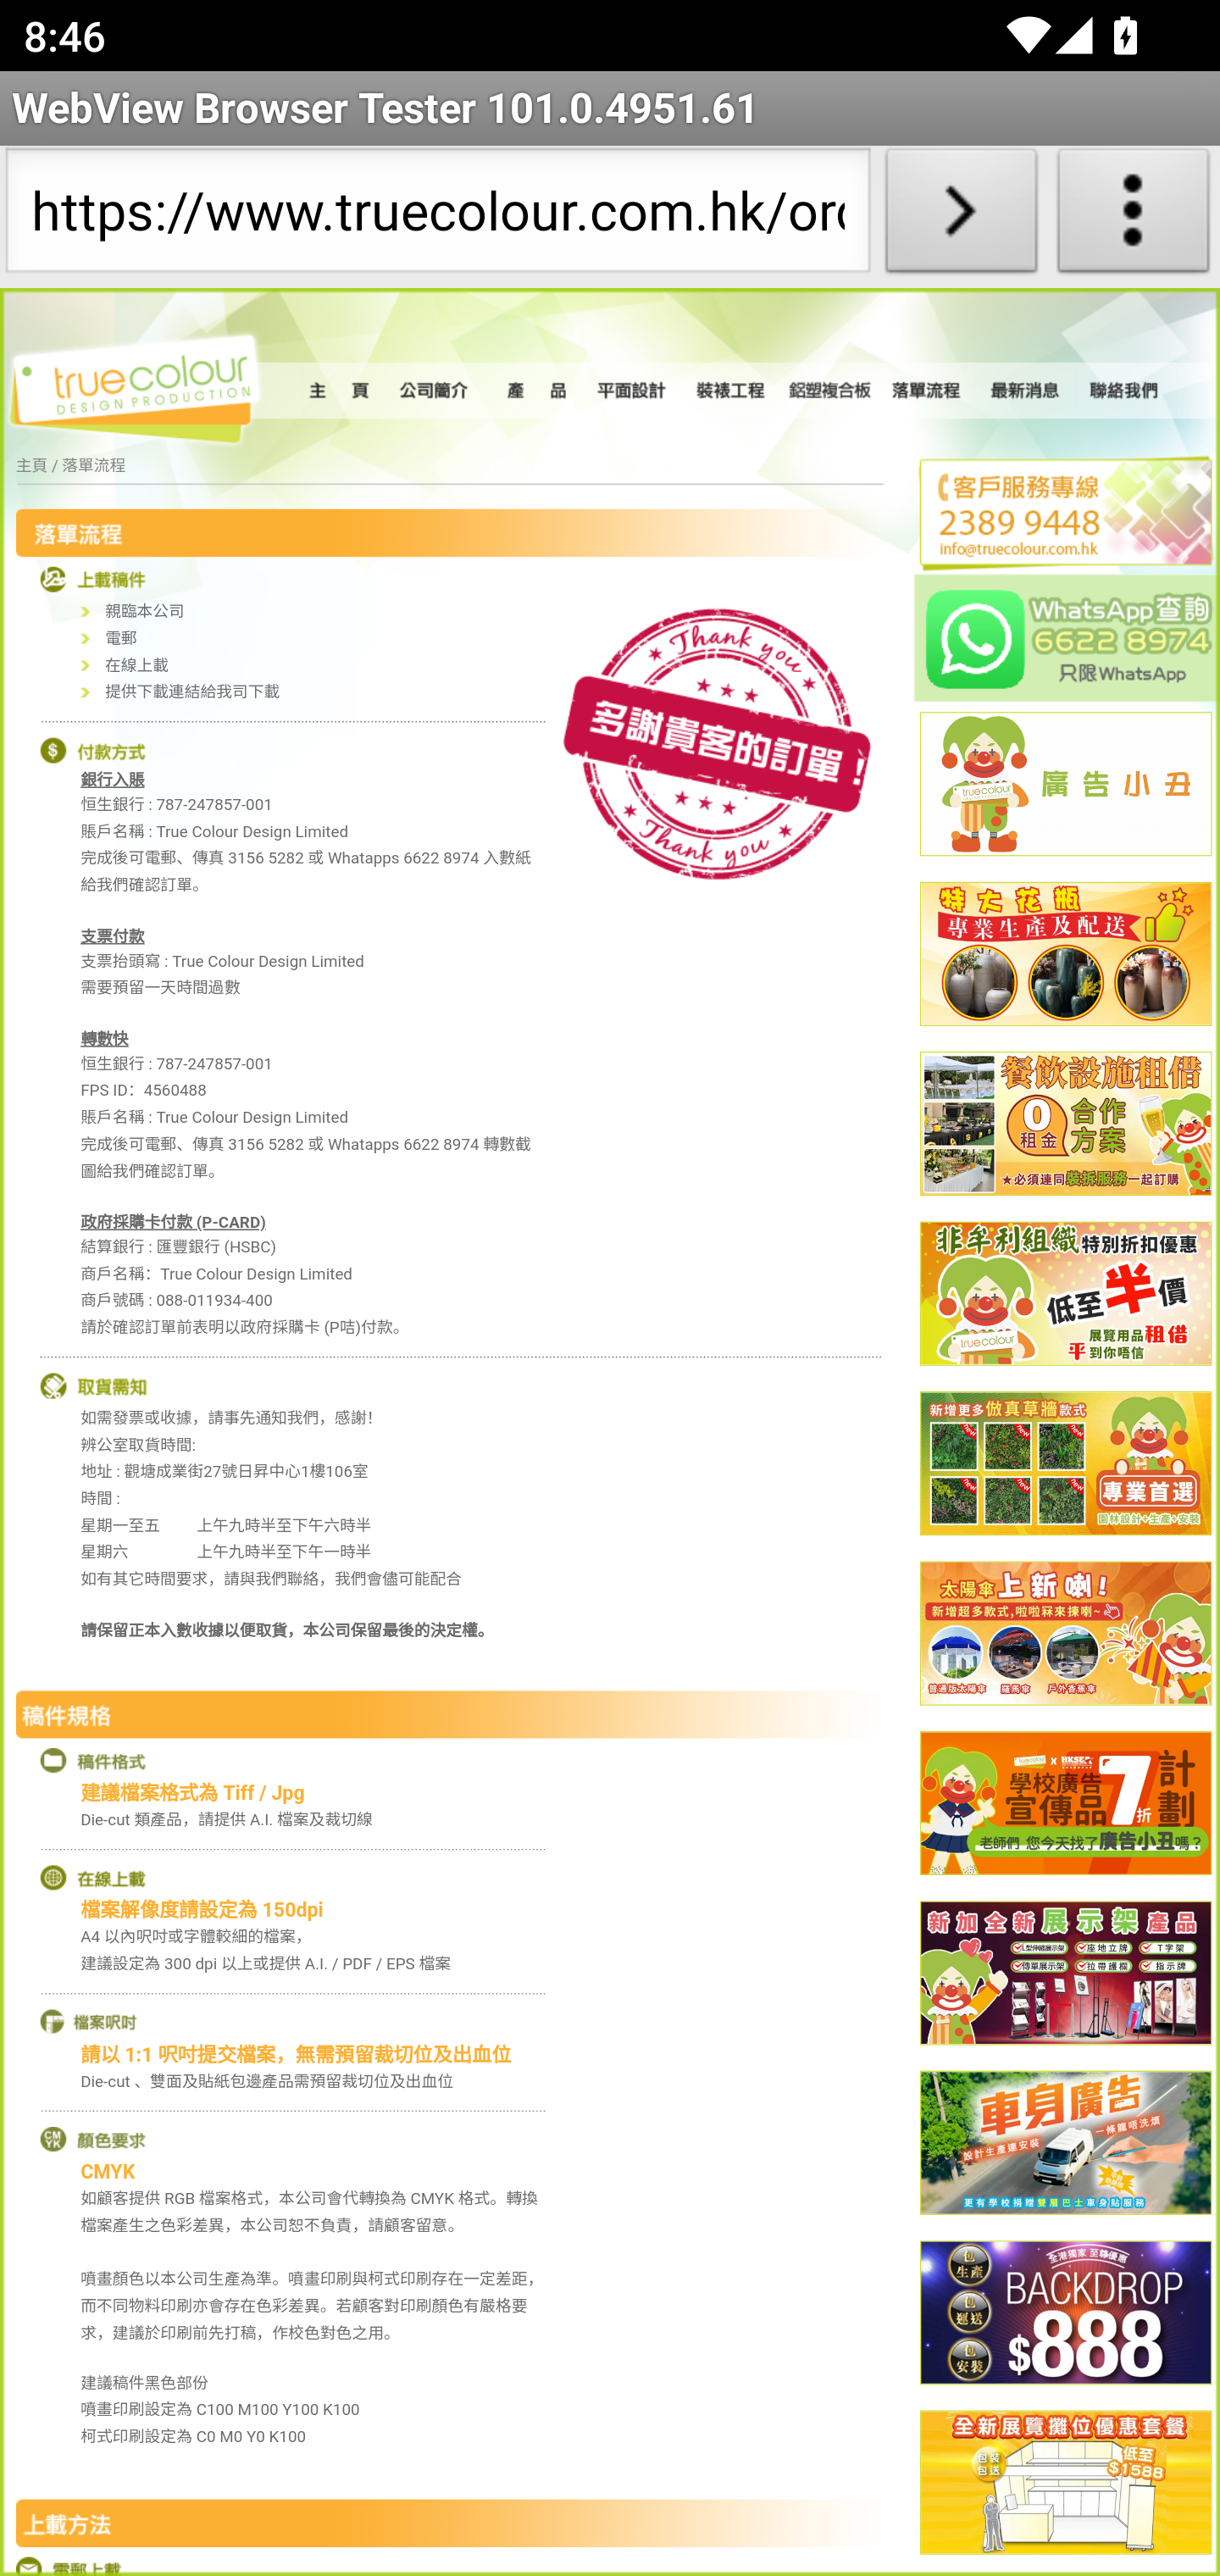  Describe the element at coordinates (437, 217) in the screenshot. I see `https://www.truecolour.com.hk/order.php` at that location.